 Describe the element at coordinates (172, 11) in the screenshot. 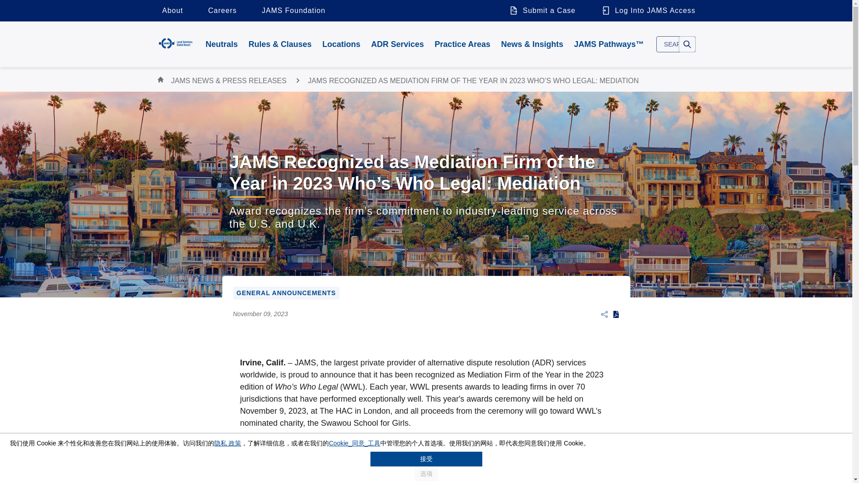

I see `About` at that location.